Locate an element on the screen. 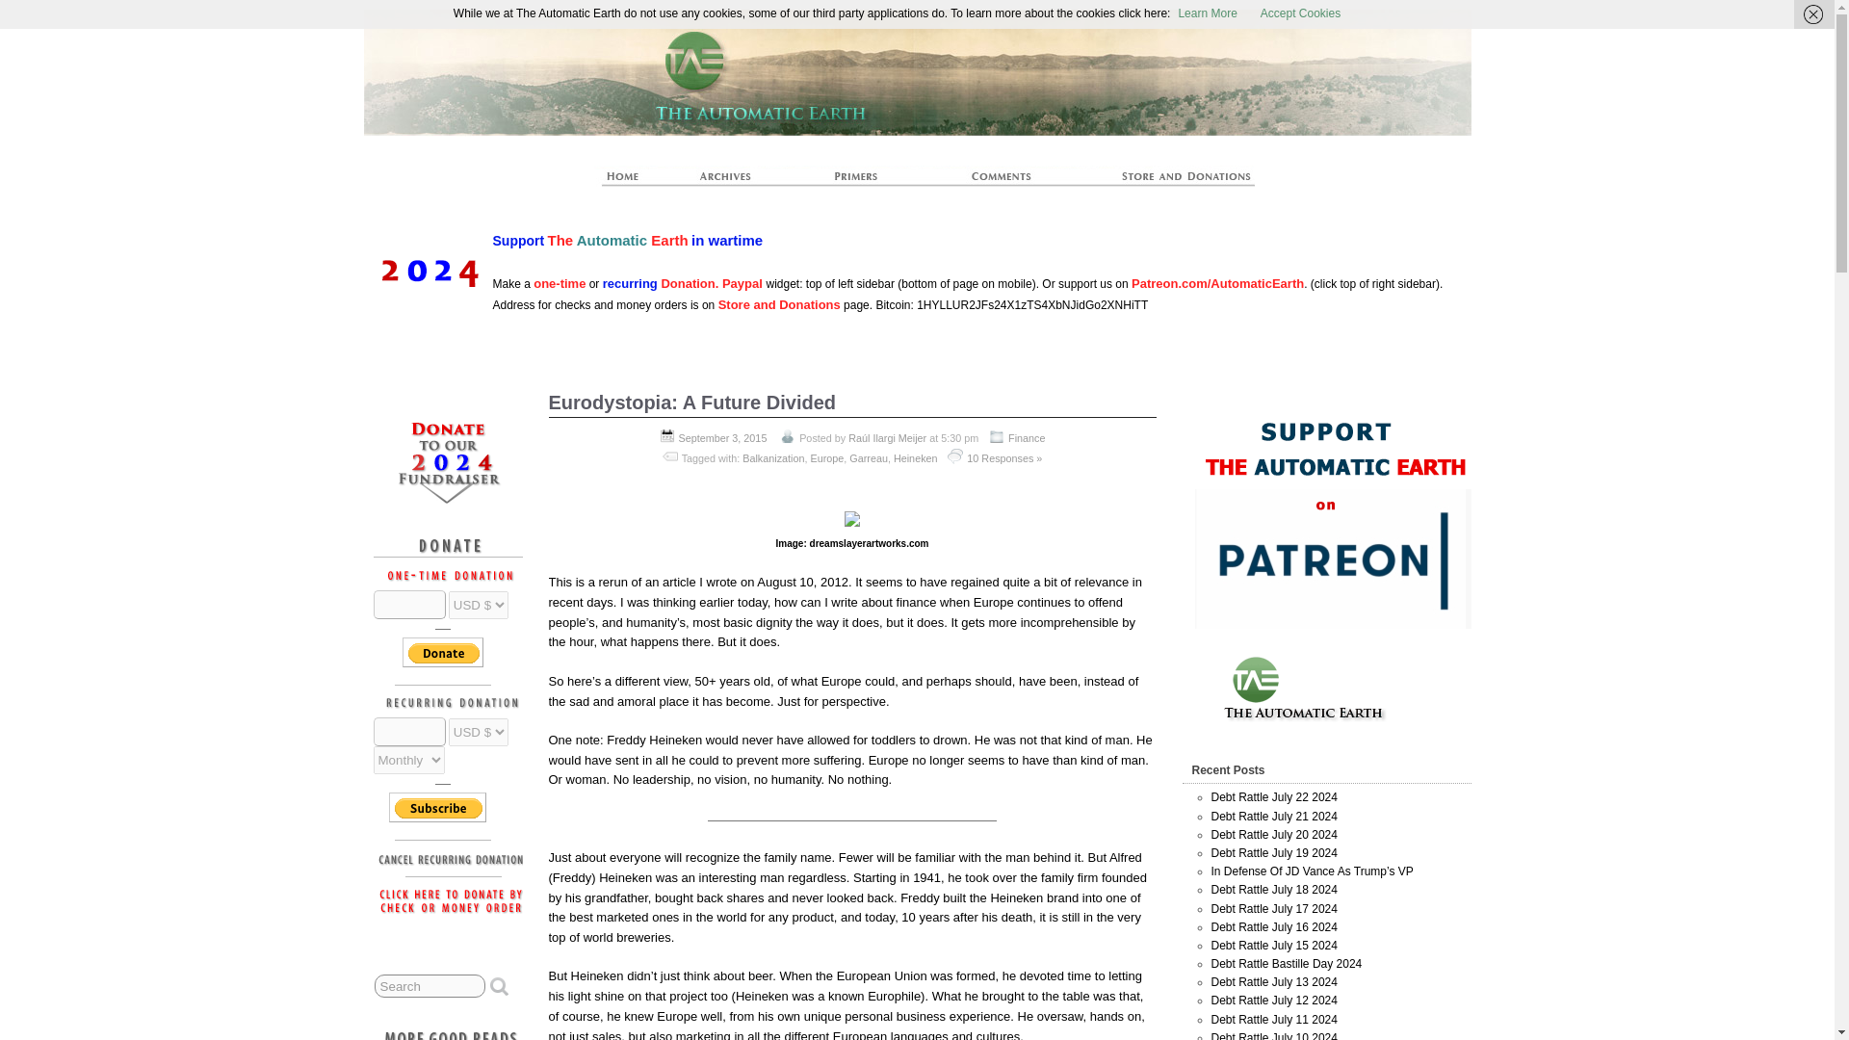 This screenshot has height=1040, width=1849. The Automatic Earth is located at coordinates (633, 181).